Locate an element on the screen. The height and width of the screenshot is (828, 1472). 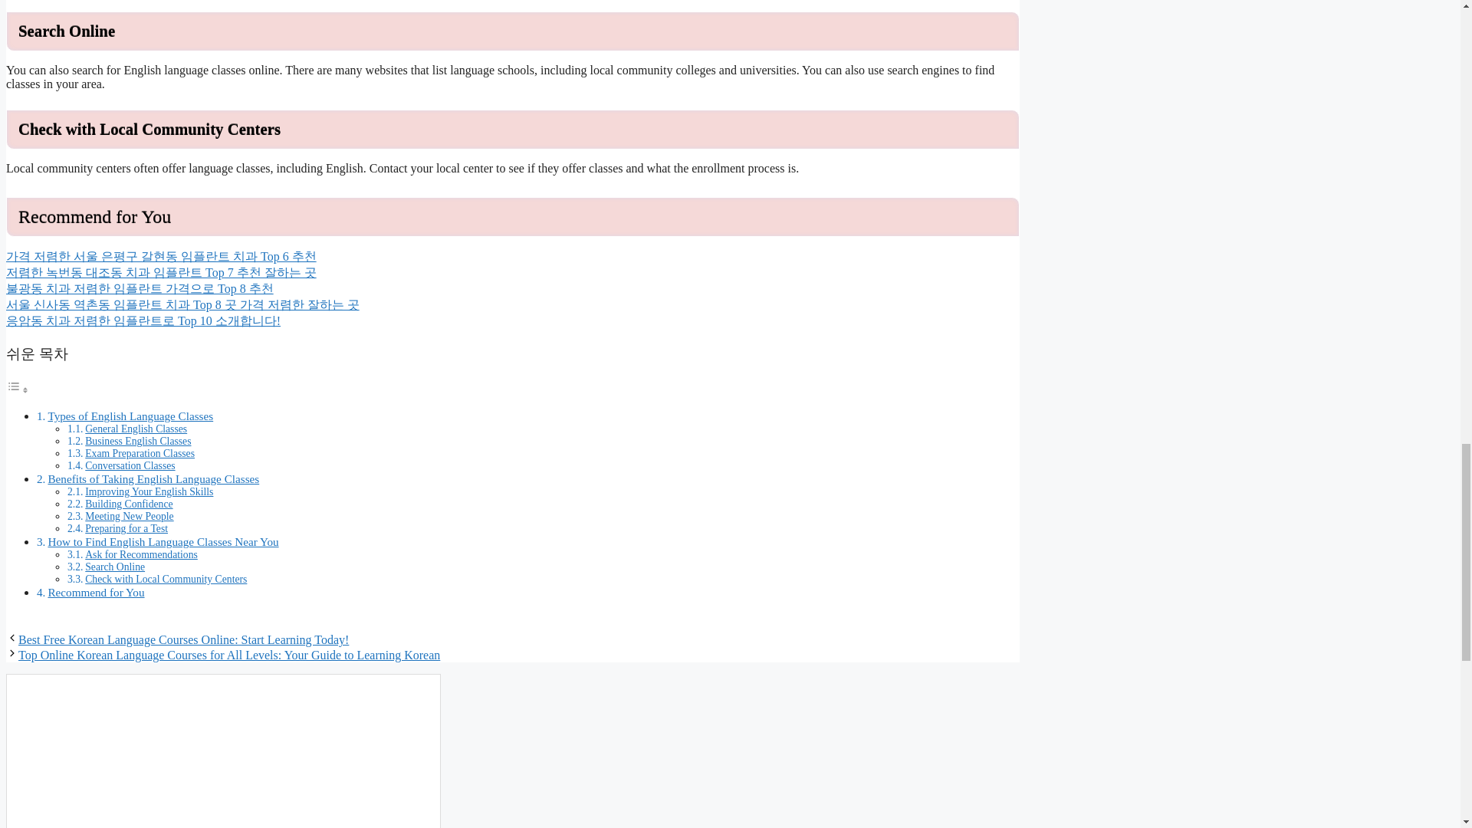
Ask for Recommendations is located at coordinates (141, 555).